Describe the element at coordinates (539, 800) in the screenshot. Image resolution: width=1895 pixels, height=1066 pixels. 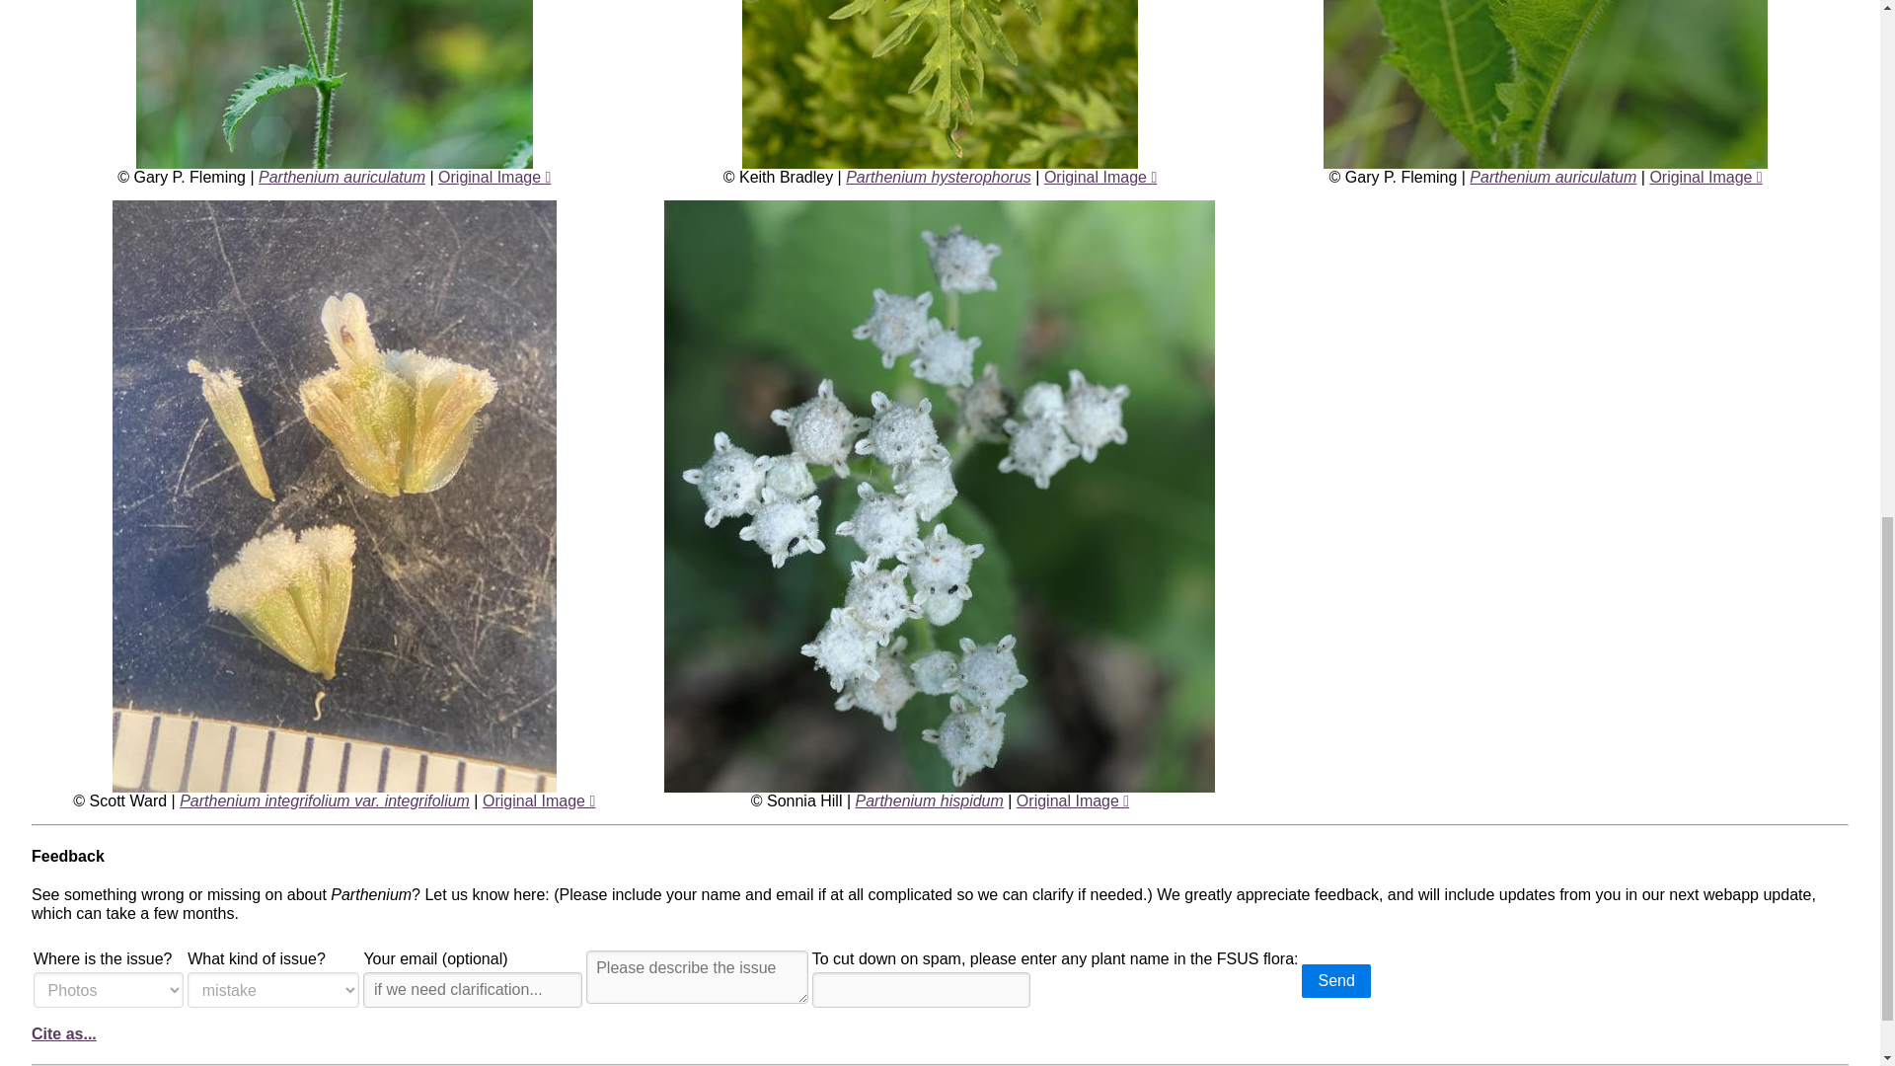
I see `View original high-resolution image in a new tab` at that location.